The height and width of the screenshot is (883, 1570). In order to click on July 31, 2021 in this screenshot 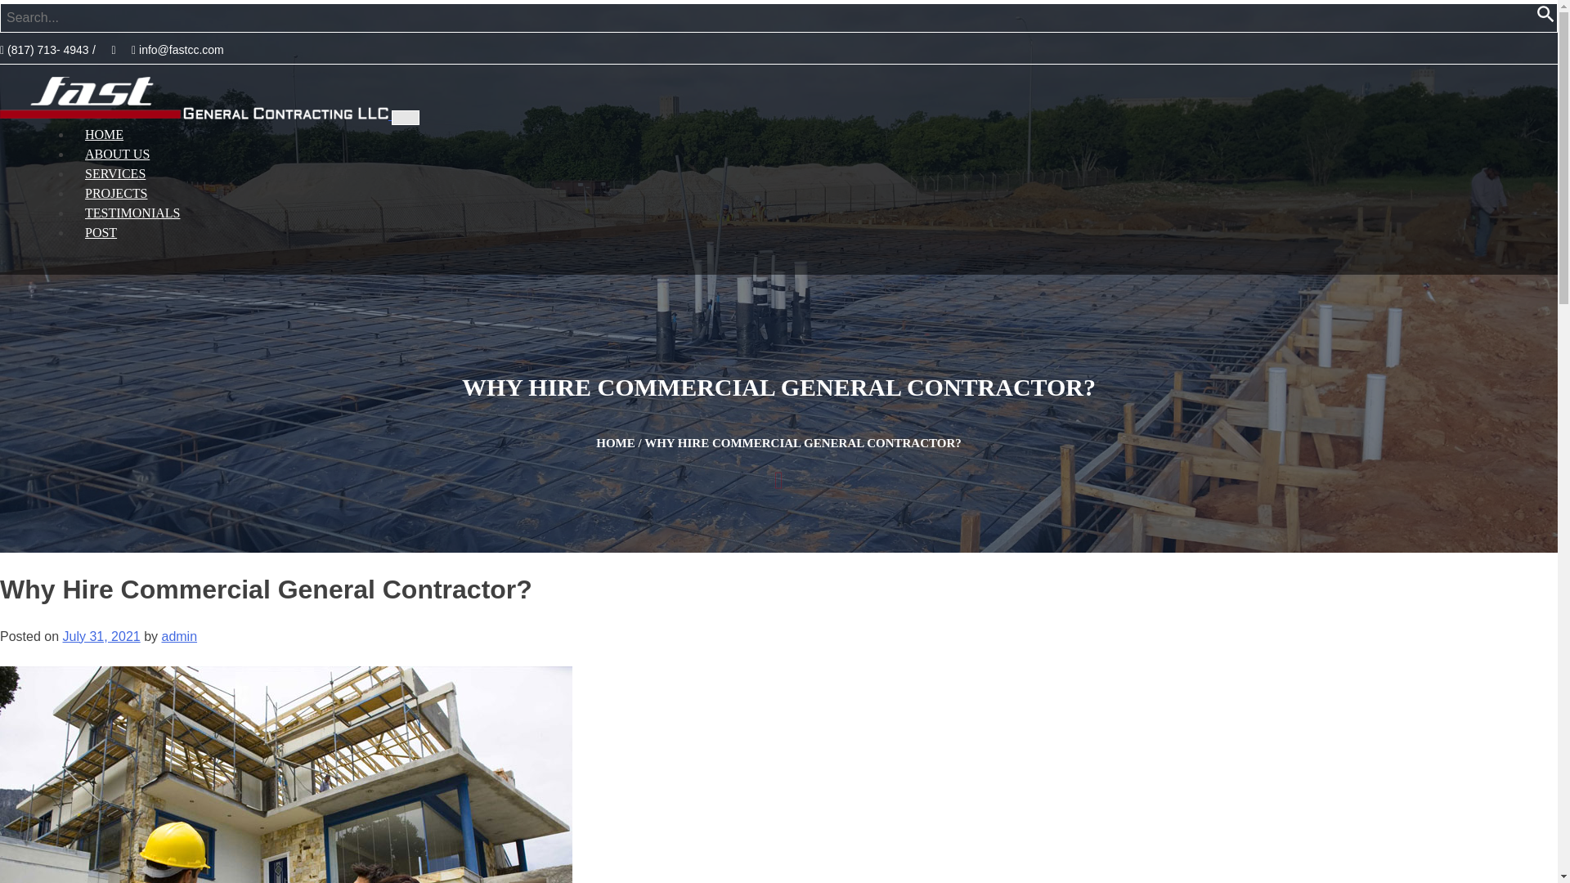, I will do `click(101, 636)`.